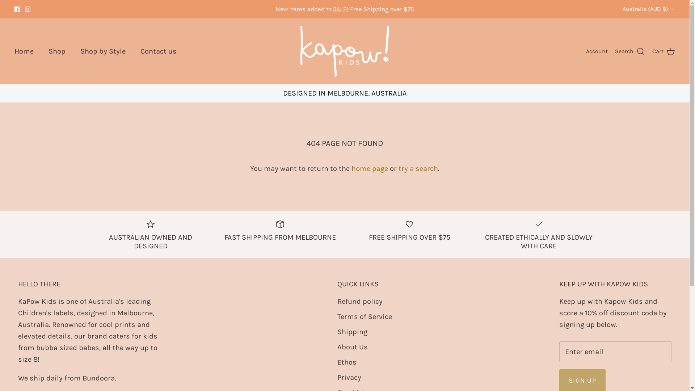 This screenshot has height=391, width=695. I want to click on KaPow Kids Clothing, so click(345, 51).